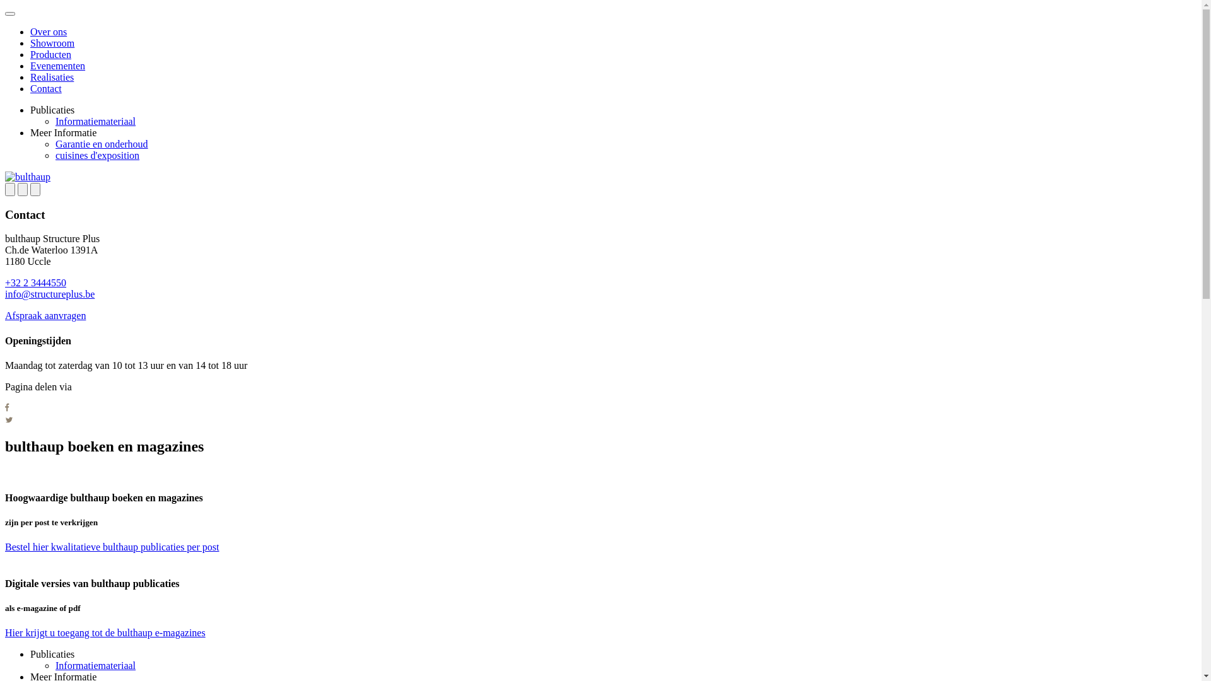 This screenshot has height=681, width=1211. Describe the element at coordinates (58, 66) in the screenshot. I see `Evenementen` at that location.